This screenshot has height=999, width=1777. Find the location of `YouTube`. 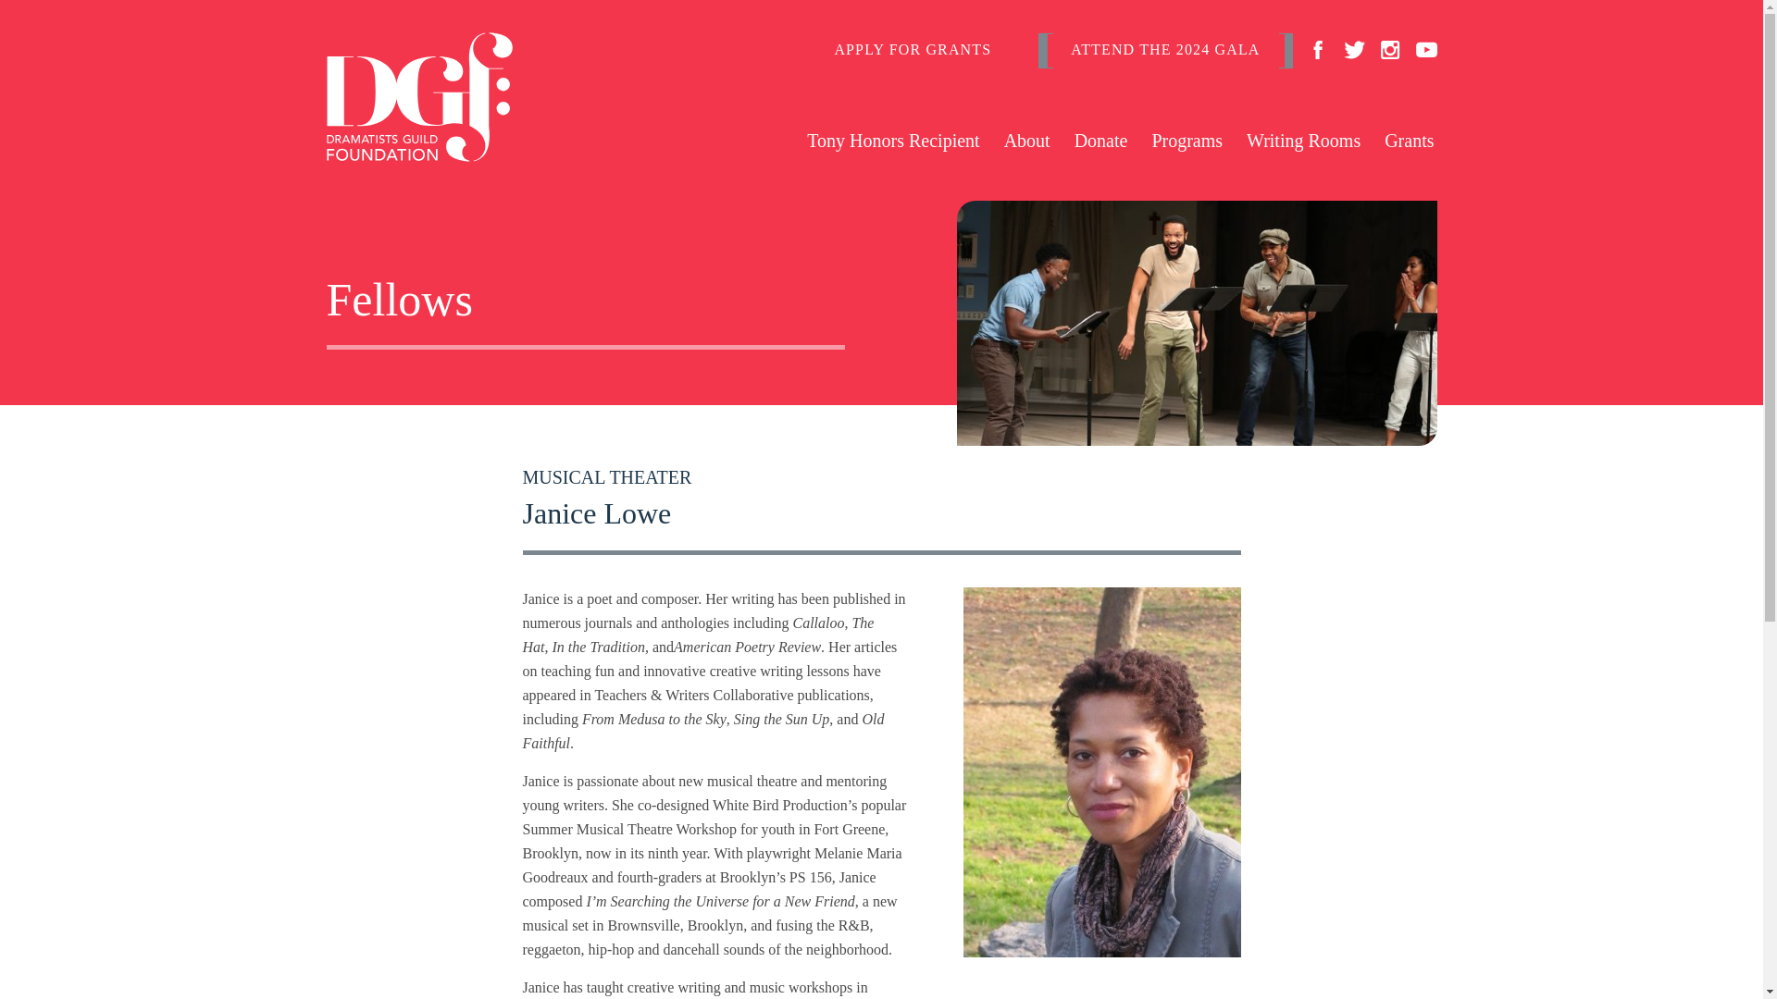

YouTube is located at coordinates (1427, 50).